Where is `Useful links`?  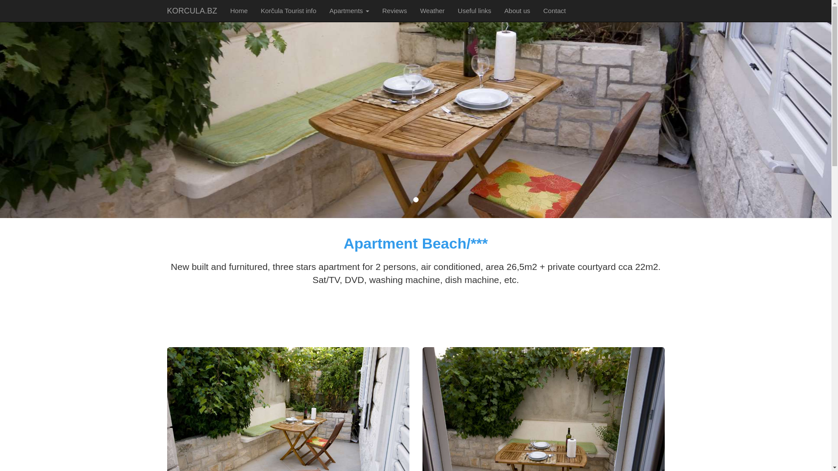
Useful links is located at coordinates (475, 11).